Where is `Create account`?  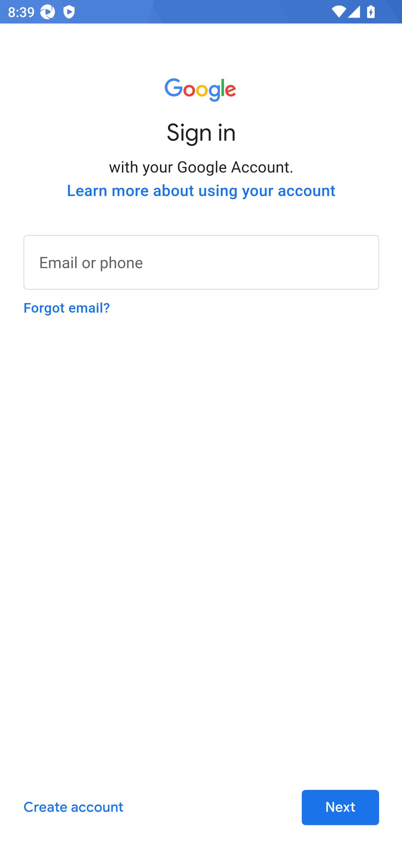
Create account is located at coordinates (73, 808).